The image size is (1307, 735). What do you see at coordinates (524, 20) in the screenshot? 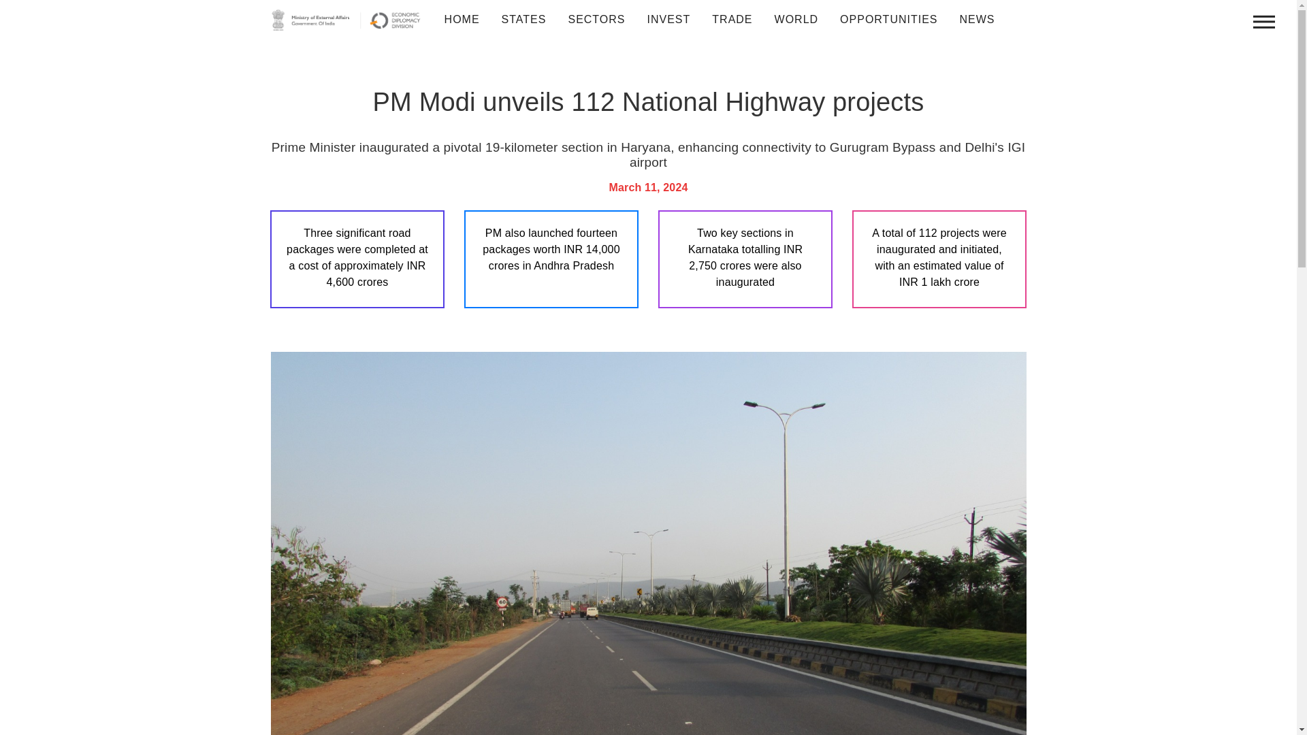
I see `STATES` at bounding box center [524, 20].